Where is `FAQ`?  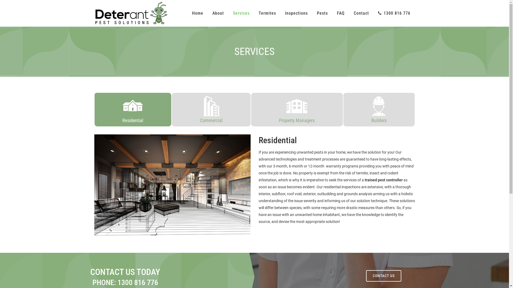
FAQ is located at coordinates (341, 13).